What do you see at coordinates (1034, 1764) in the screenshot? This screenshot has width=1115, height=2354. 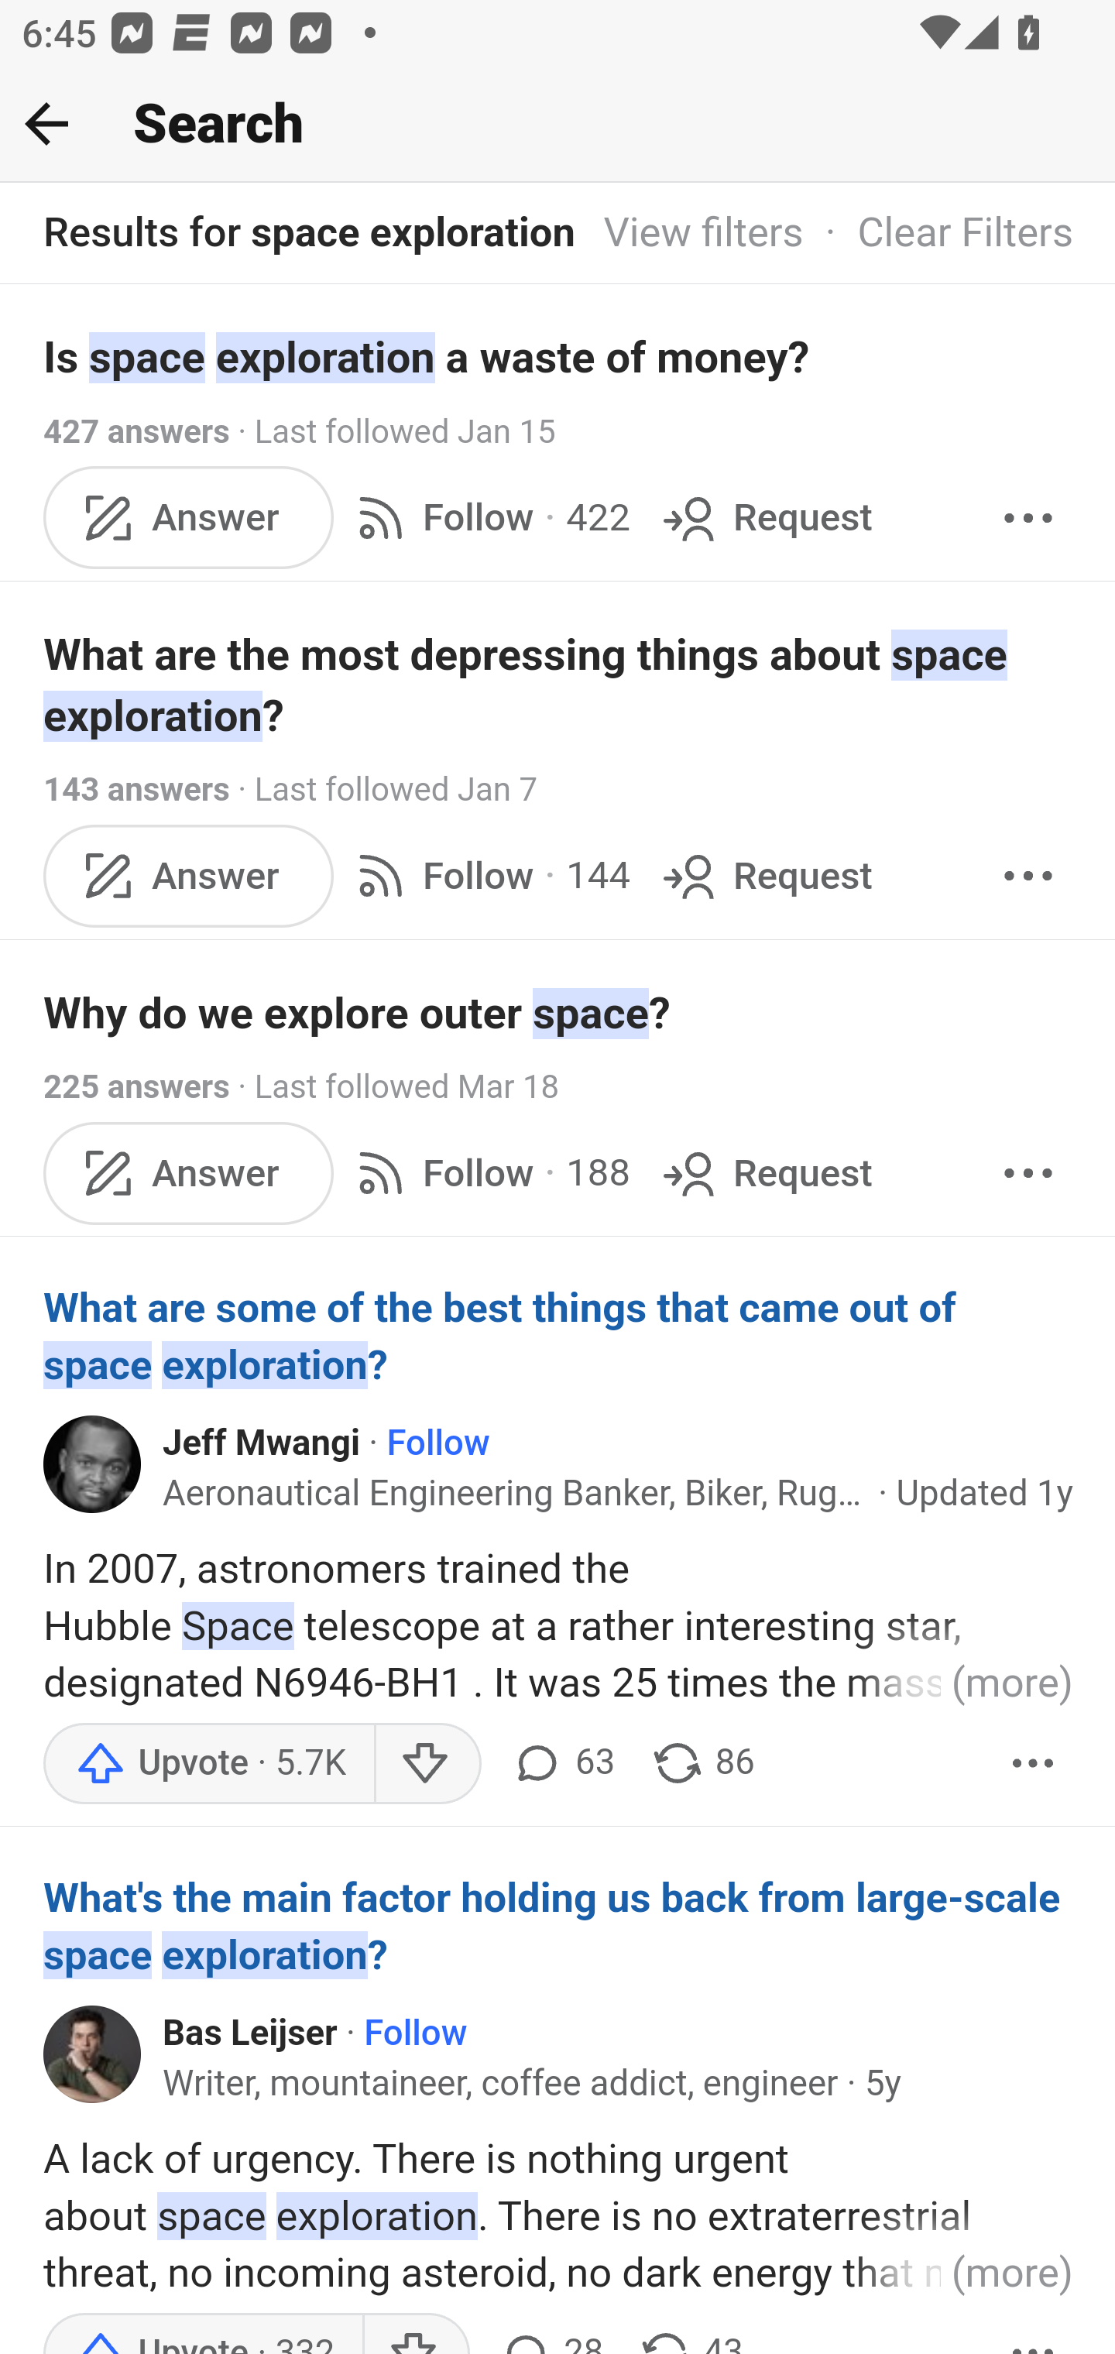 I see `More` at bounding box center [1034, 1764].